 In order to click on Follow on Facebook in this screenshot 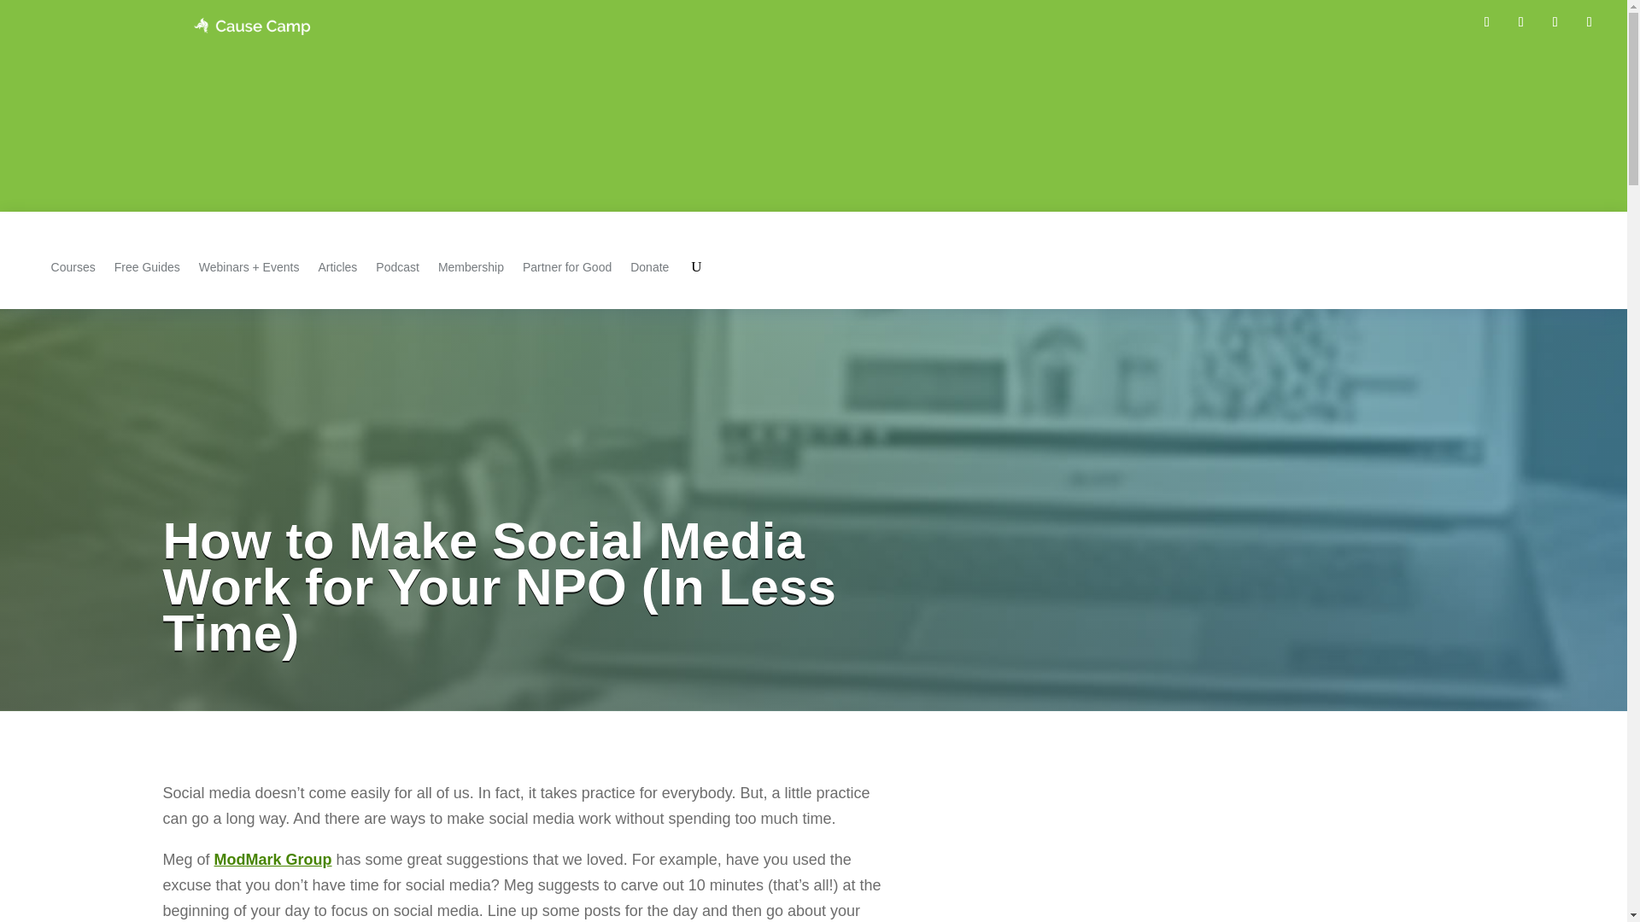, I will do `click(1486, 22)`.